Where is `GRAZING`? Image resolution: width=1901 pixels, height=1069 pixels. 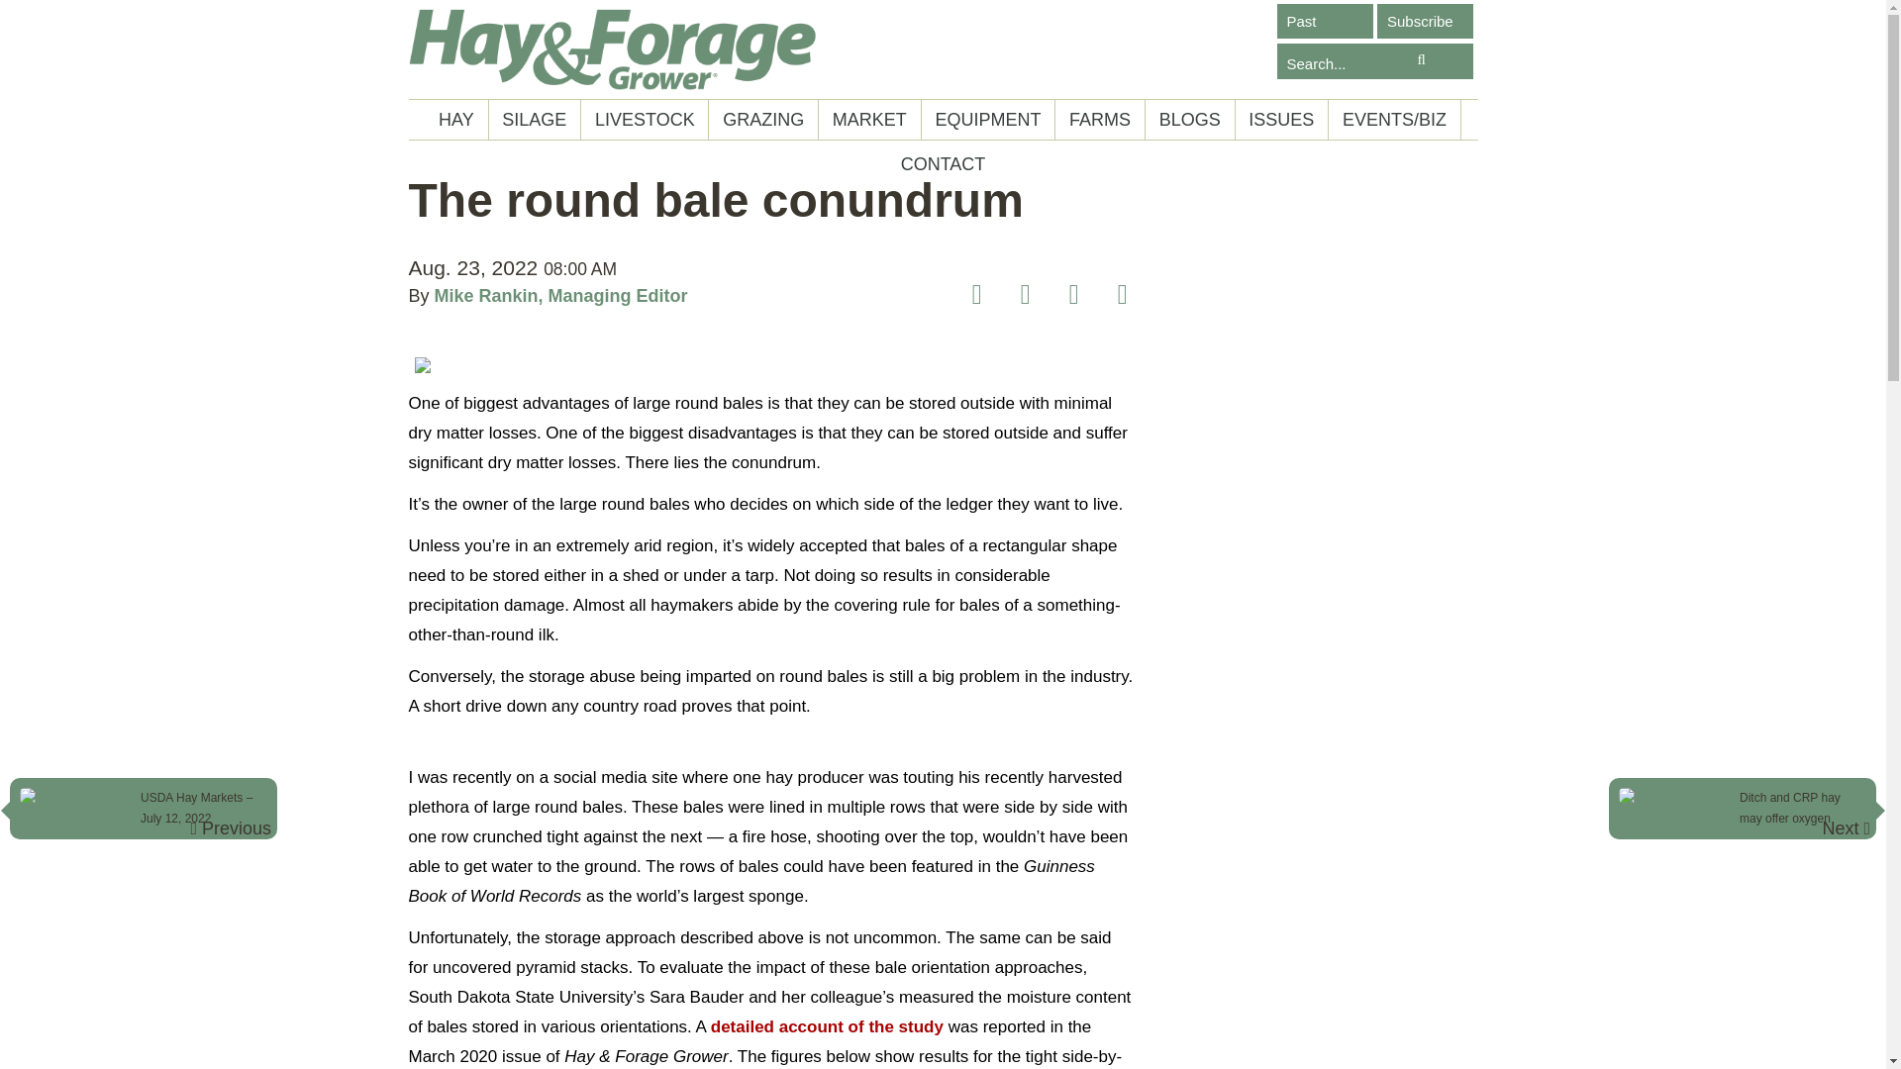 GRAZING is located at coordinates (762, 120).